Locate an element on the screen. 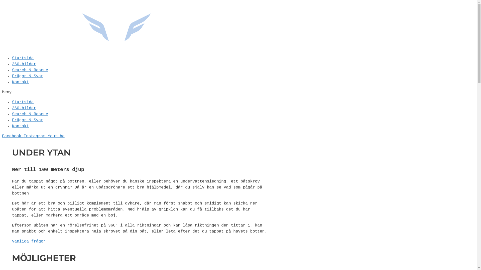 Image resolution: width=481 pixels, height=270 pixels. Facebook is located at coordinates (13, 136).